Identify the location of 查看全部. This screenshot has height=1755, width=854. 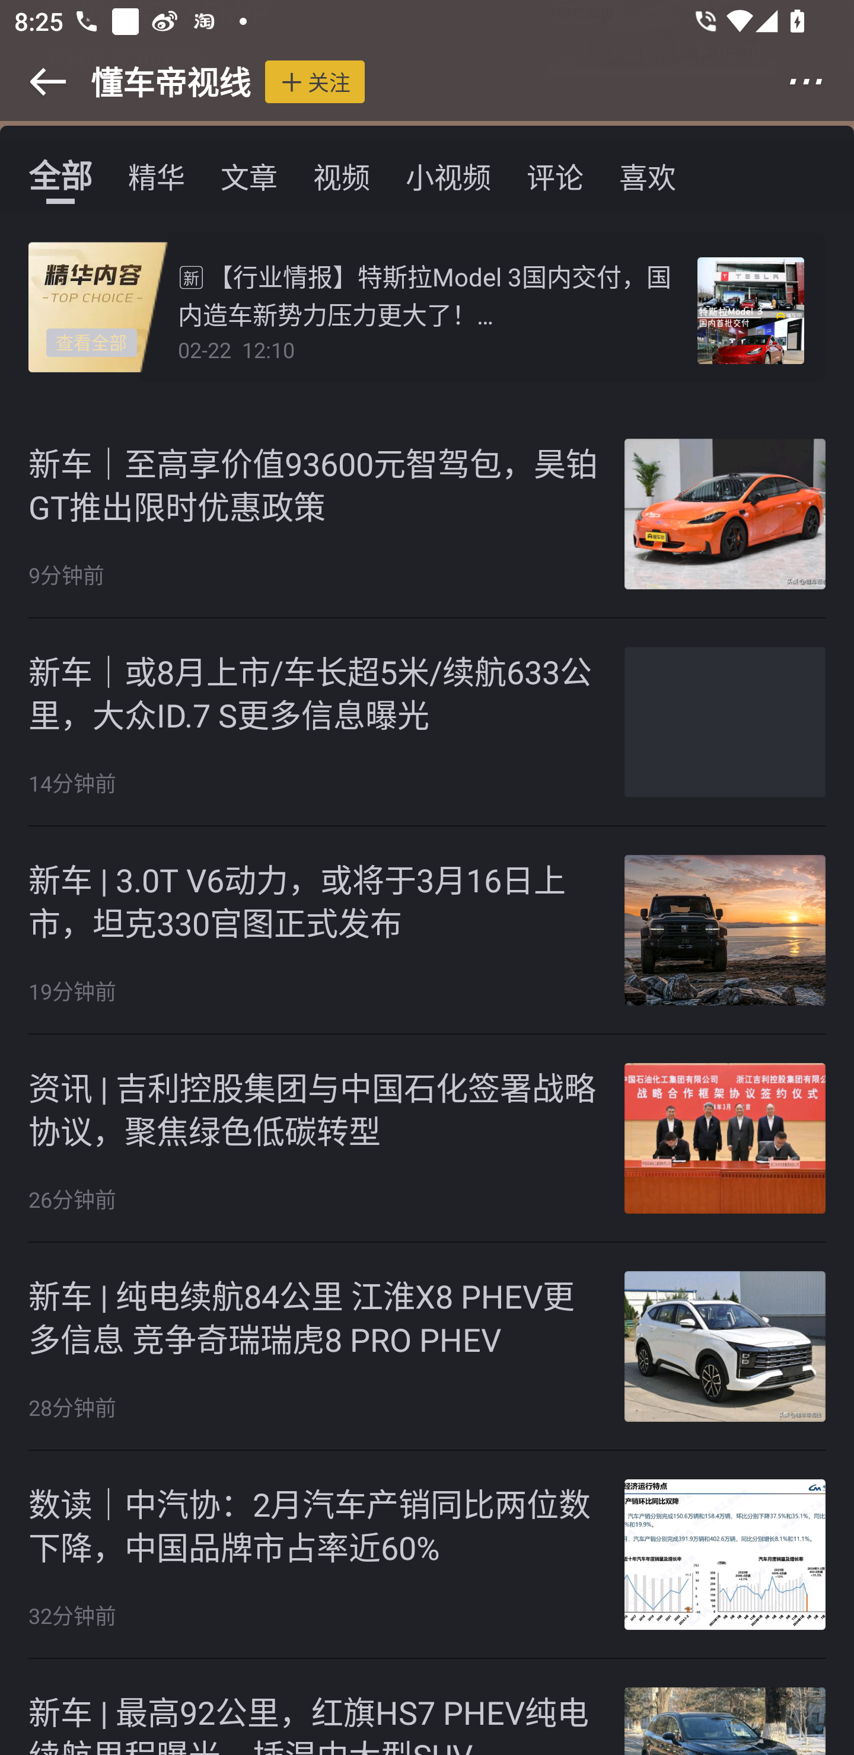
(91, 342).